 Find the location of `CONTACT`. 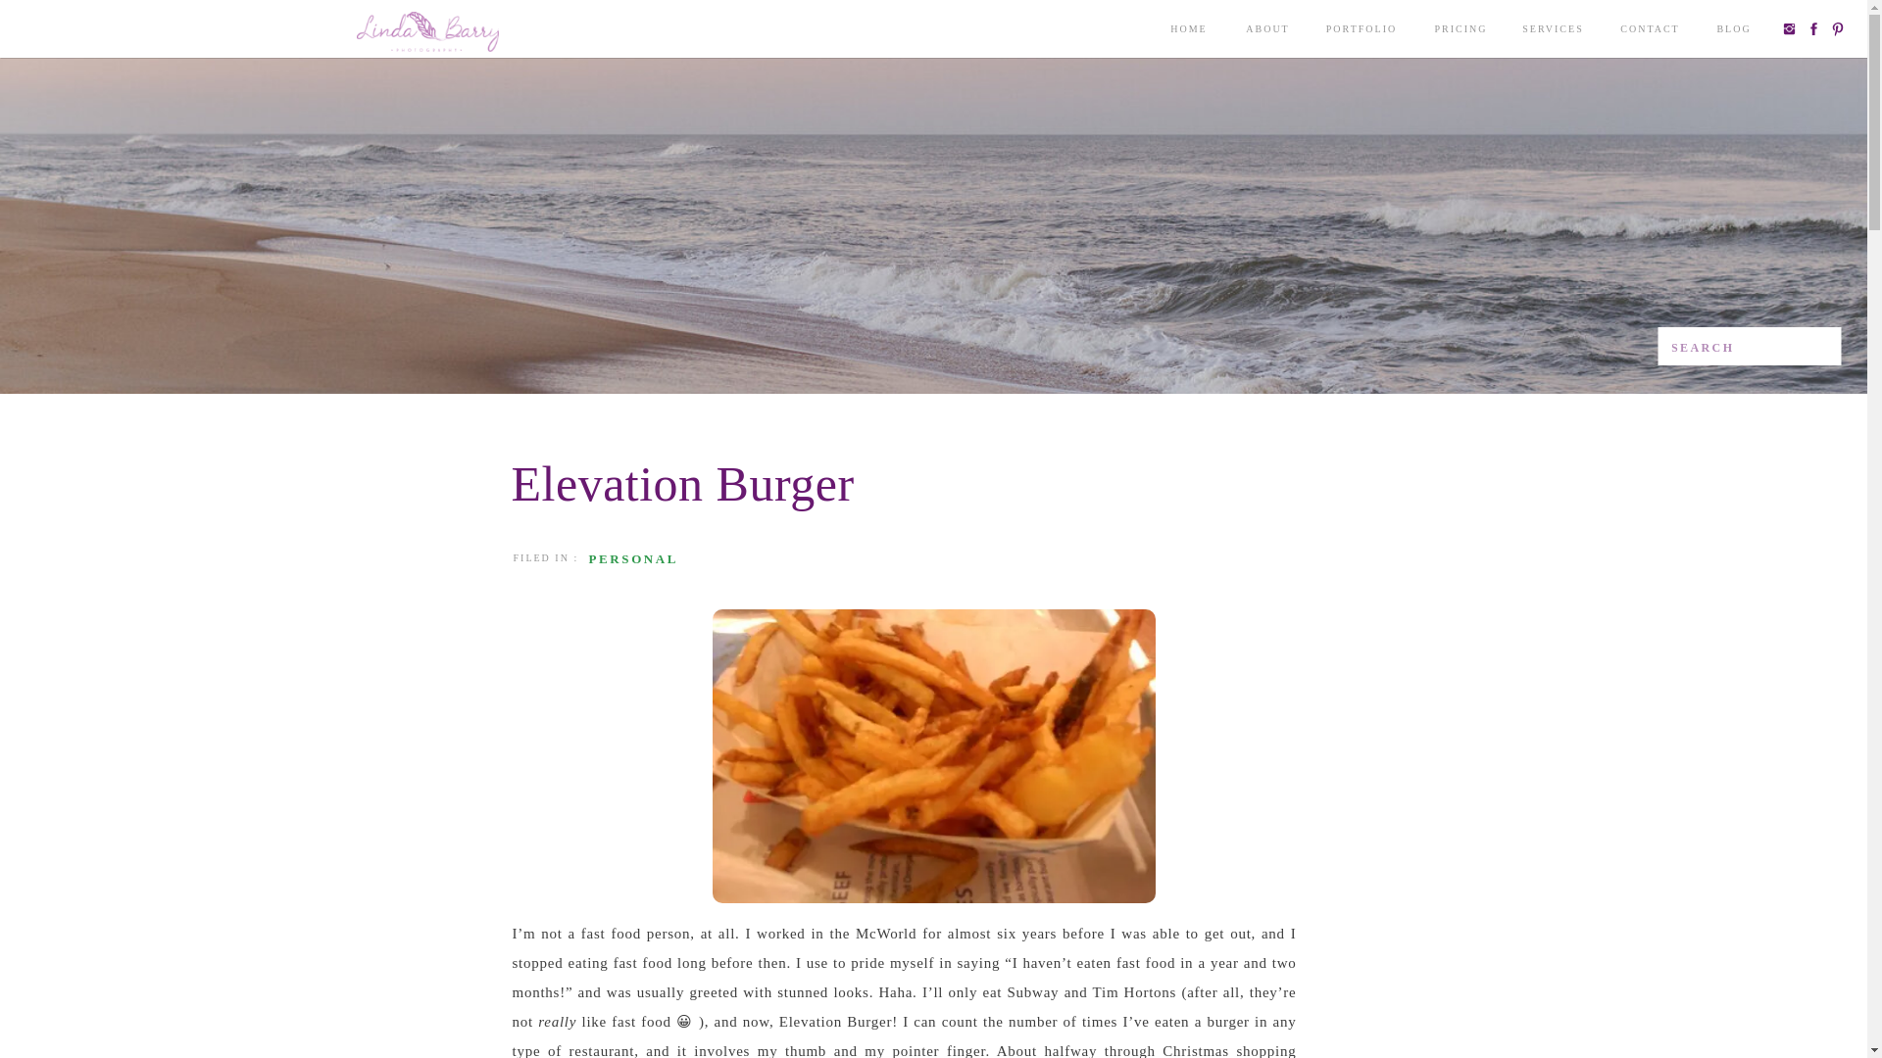

CONTACT is located at coordinates (1649, 33).